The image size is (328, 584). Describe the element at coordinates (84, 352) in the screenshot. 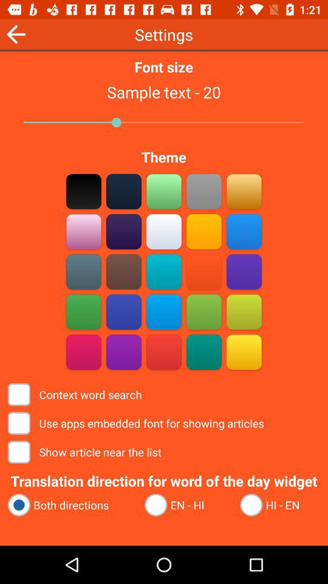

I see `choose the color for your theme` at that location.